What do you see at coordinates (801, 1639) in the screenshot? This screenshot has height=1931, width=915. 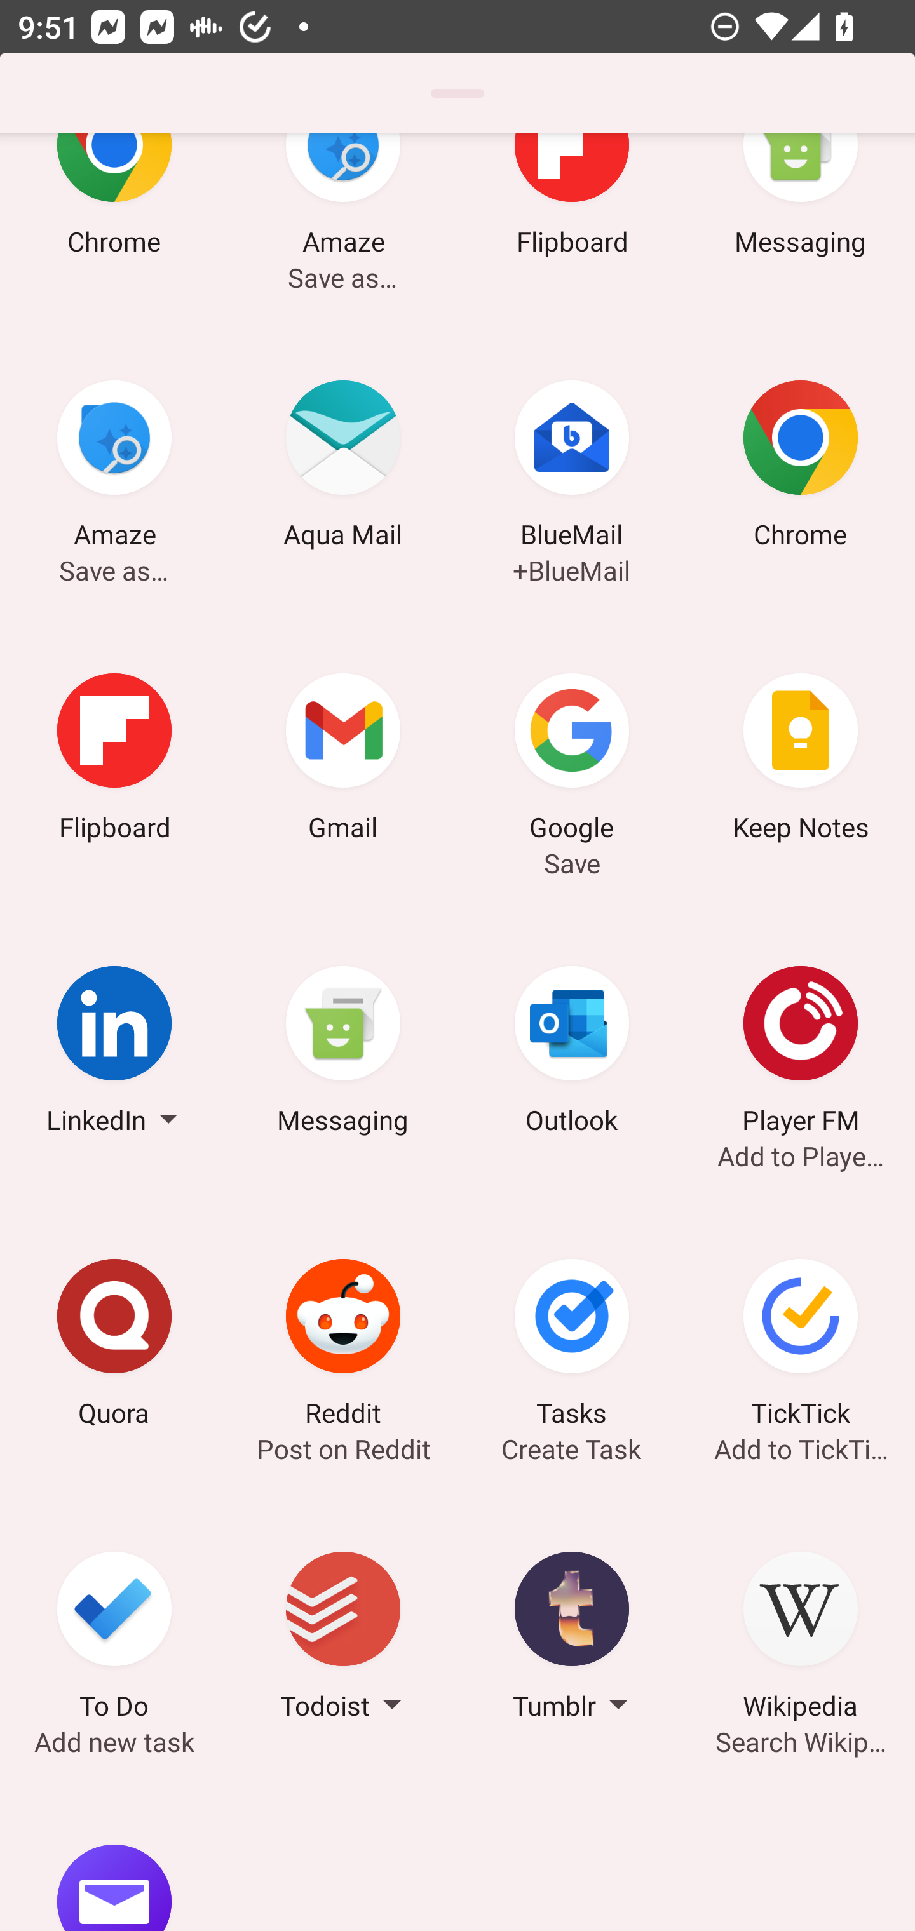 I see `Wikipedia Search Wikipedia` at bounding box center [801, 1639].